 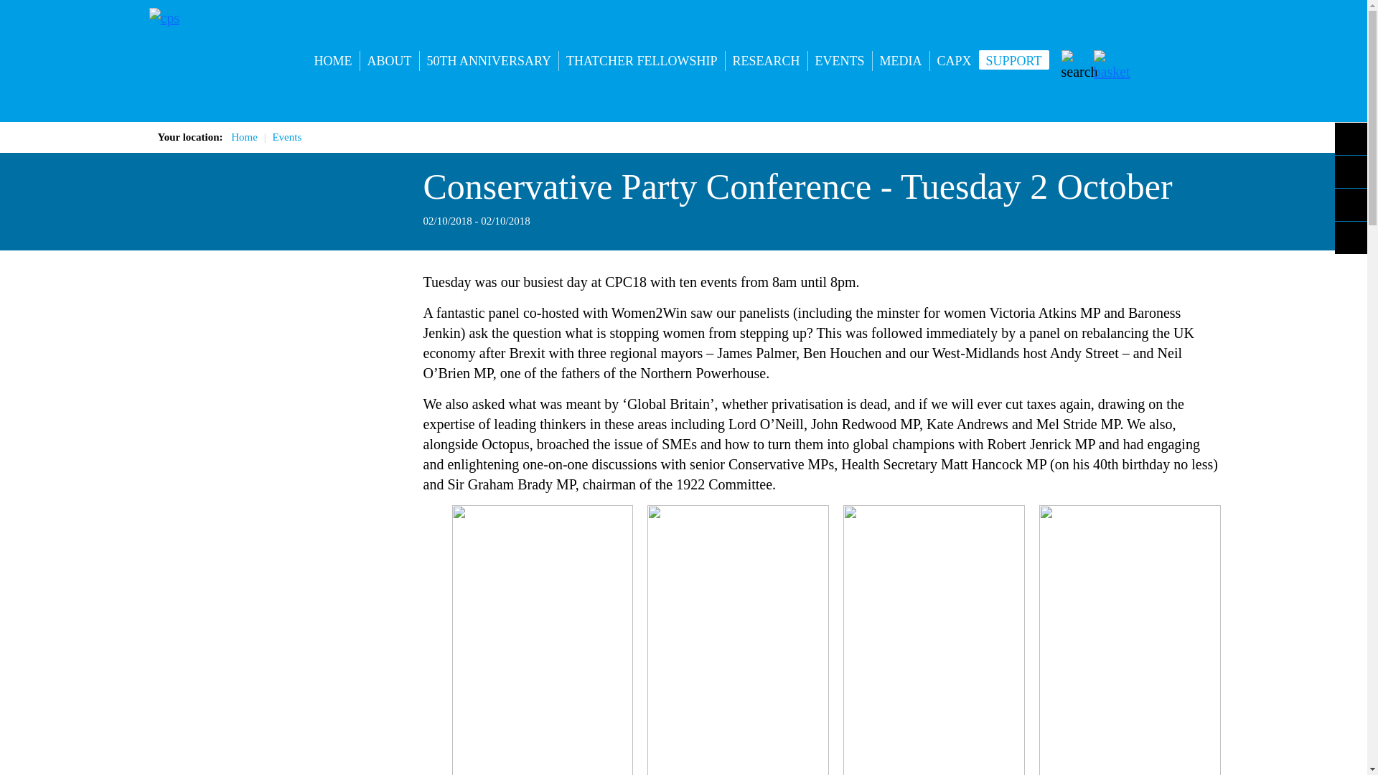 What do you see at coordinates (840, 61) in the screenshot?
I see `EVENTS` at bounding box center [840, 61].